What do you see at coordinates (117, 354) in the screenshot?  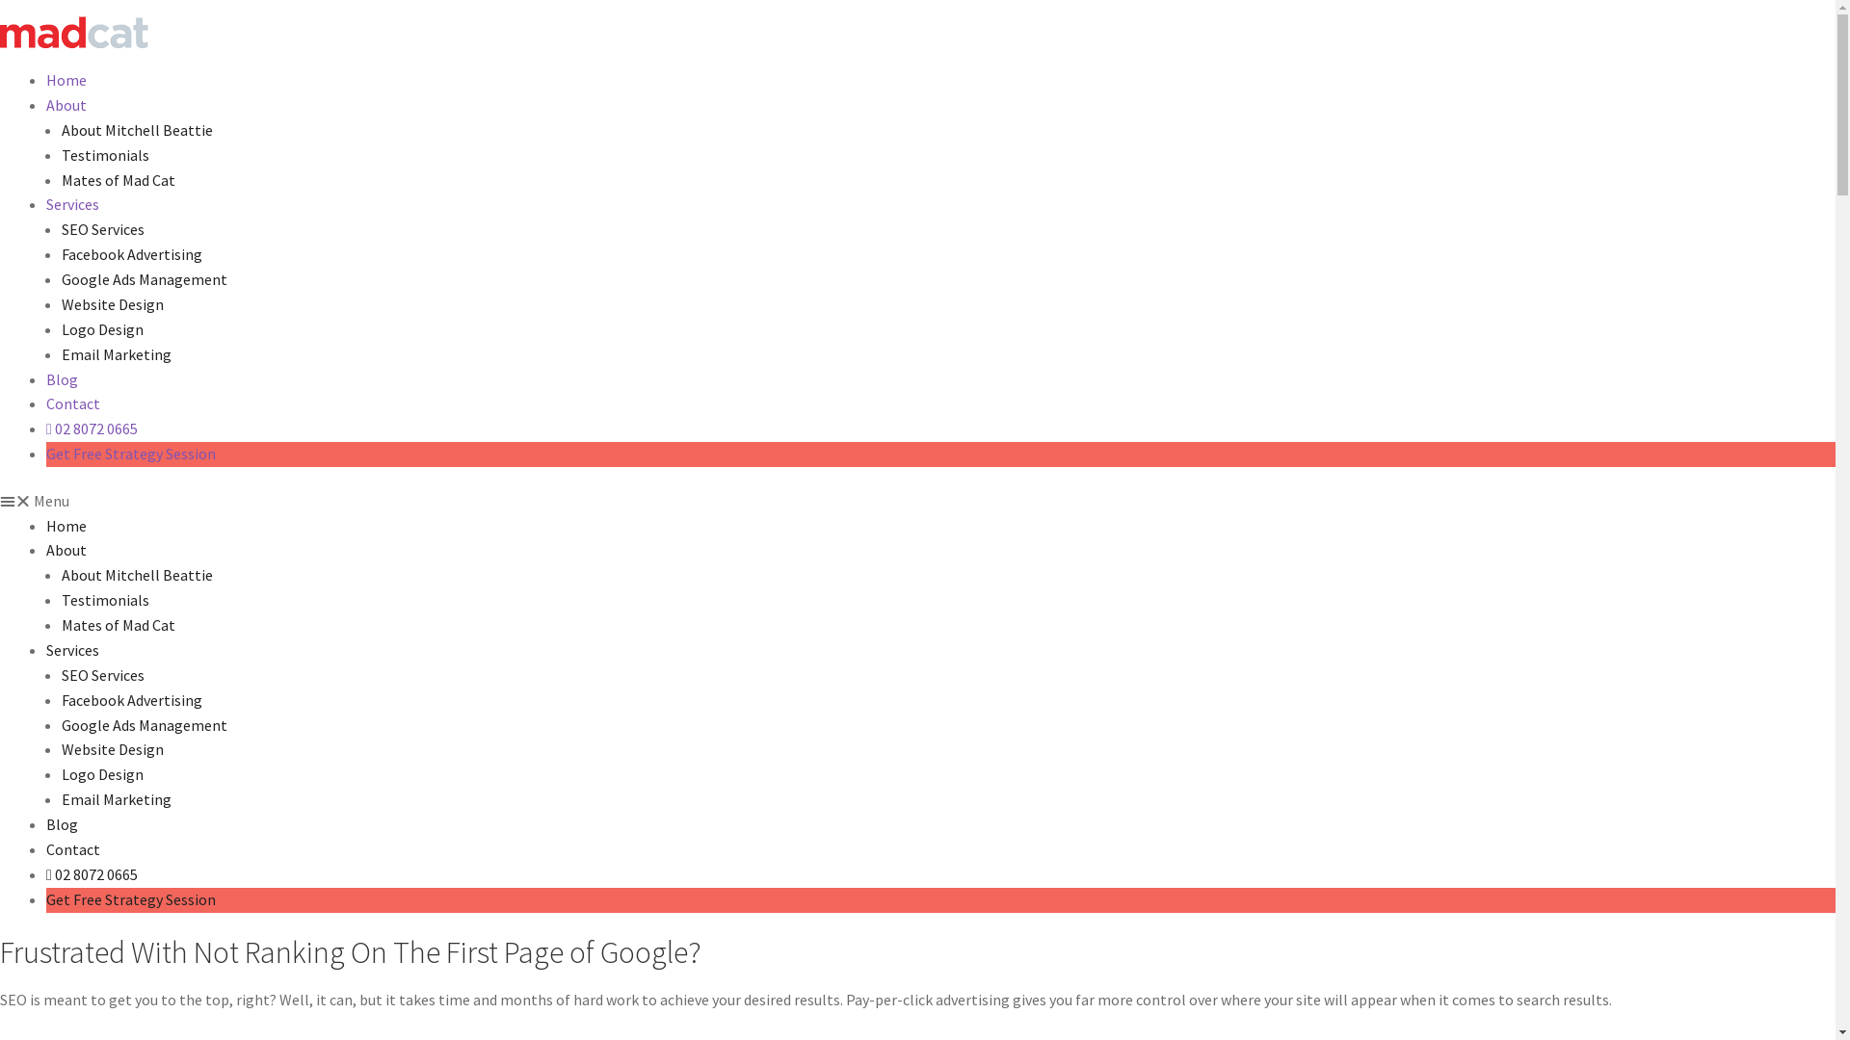 I see `Email Marketing` at bounding box center [117, 354].